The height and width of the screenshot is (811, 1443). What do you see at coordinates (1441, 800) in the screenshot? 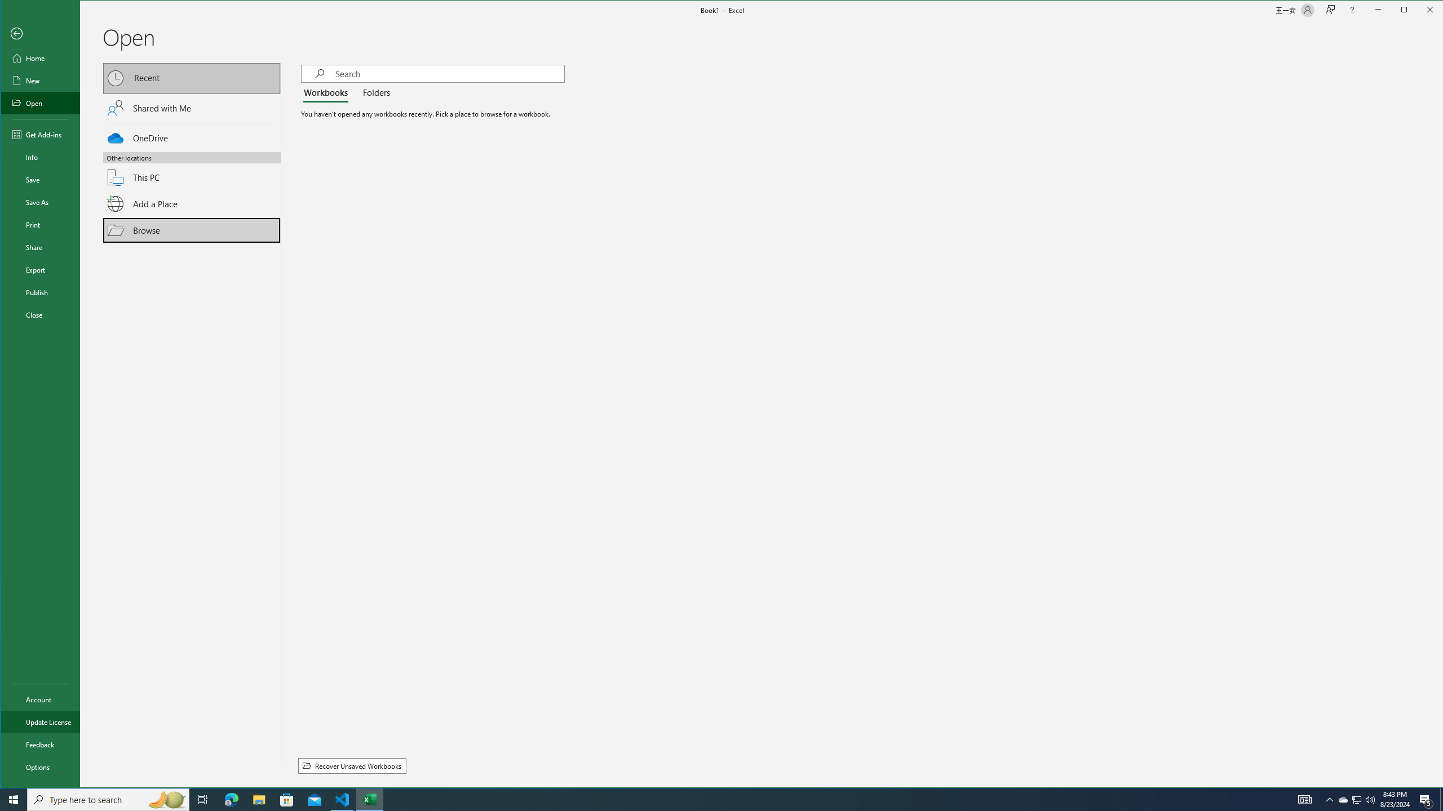
I see `Show desktop` at bounding box center [1441, 800].